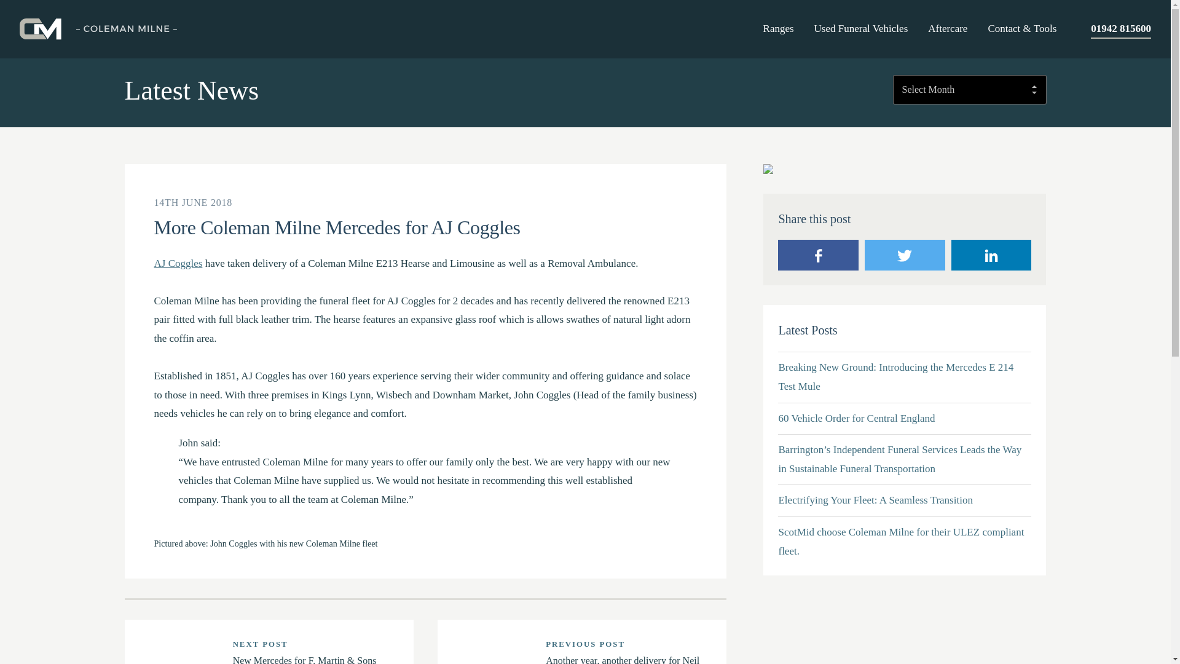 The width and height of the screenshot is (1180, 664). Describe the element at coordinates (585, 644) in the screenshot. I see `PREVIOUS POST` at that location.